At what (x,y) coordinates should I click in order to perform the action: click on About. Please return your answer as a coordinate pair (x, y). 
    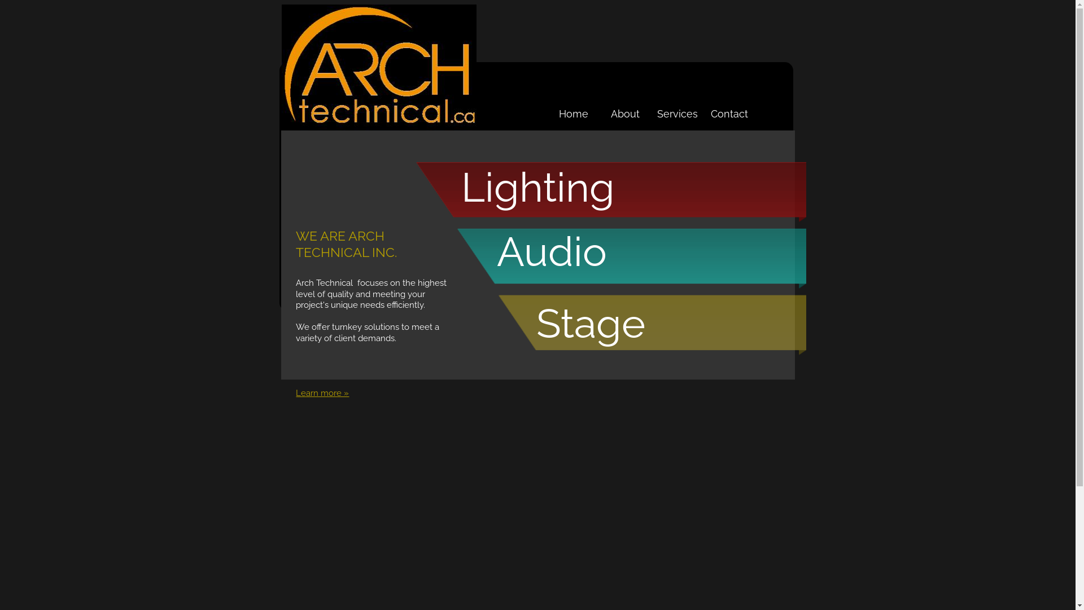
    Looking at the image, I should click on (626, 114).